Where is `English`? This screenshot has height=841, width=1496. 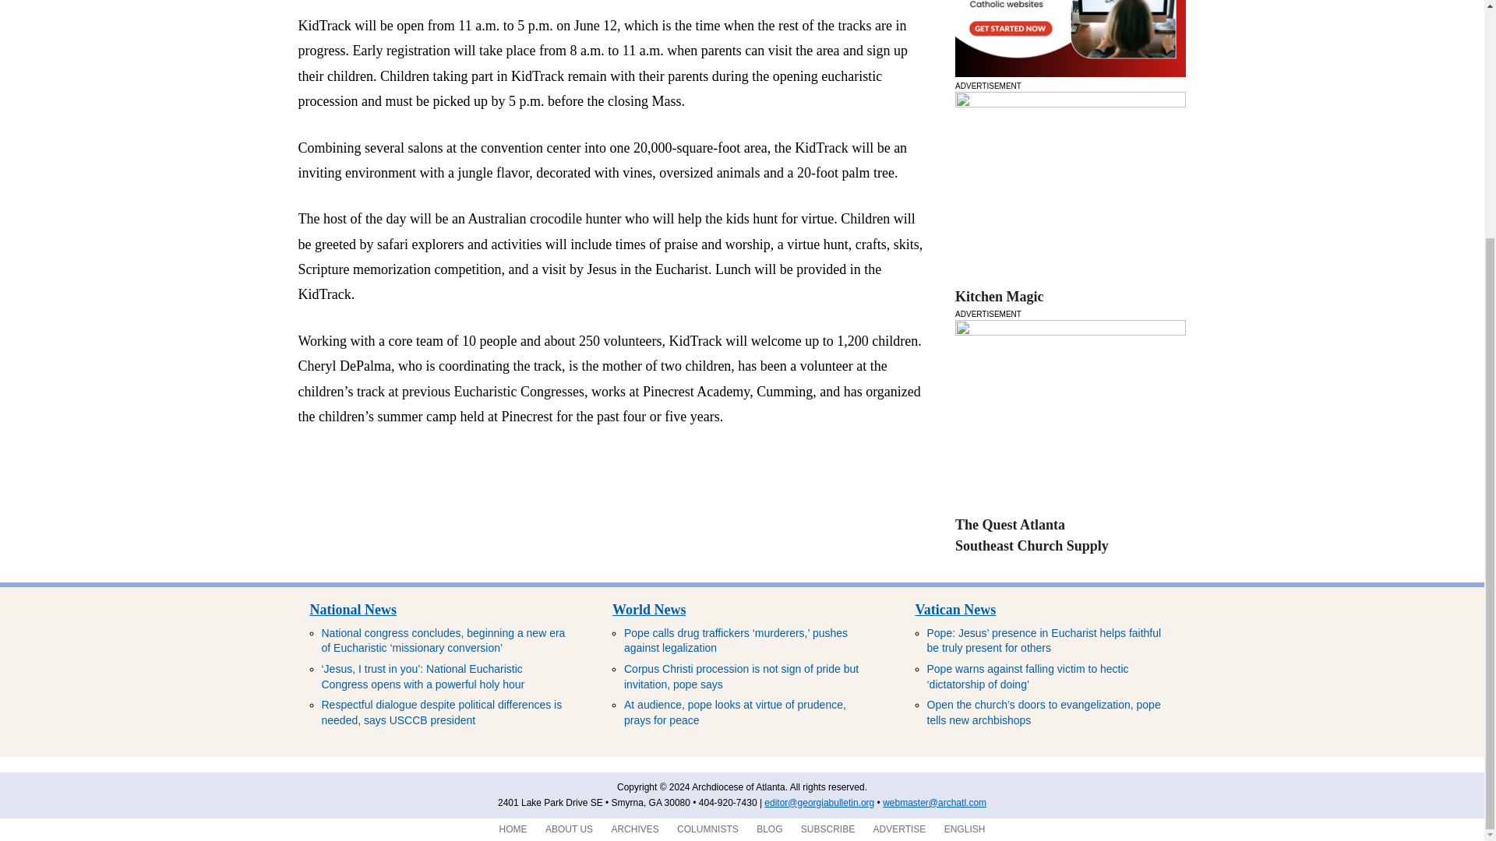 English is located at coordinates (965, 829).